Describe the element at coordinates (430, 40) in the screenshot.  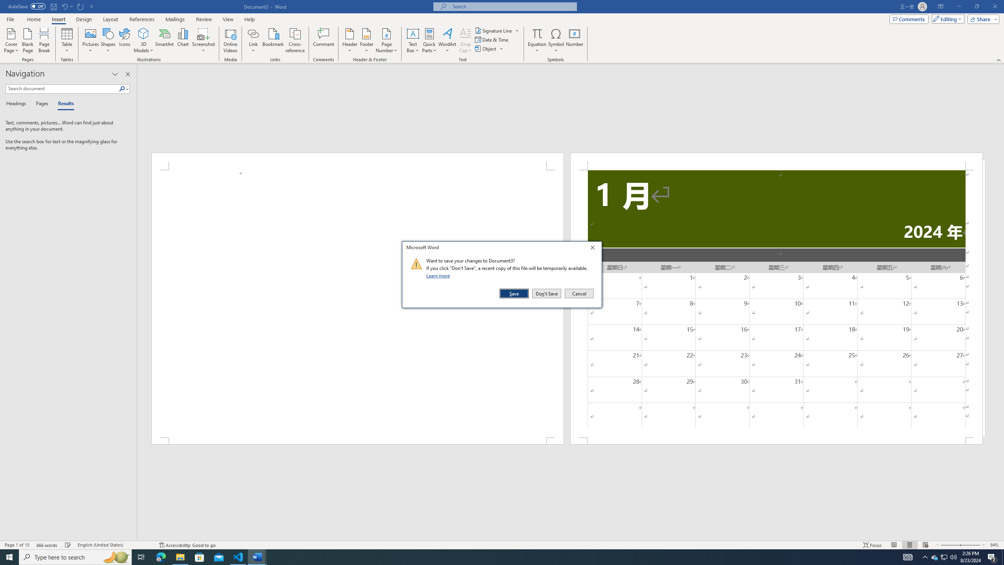
I see `Quick Parts` at that location.